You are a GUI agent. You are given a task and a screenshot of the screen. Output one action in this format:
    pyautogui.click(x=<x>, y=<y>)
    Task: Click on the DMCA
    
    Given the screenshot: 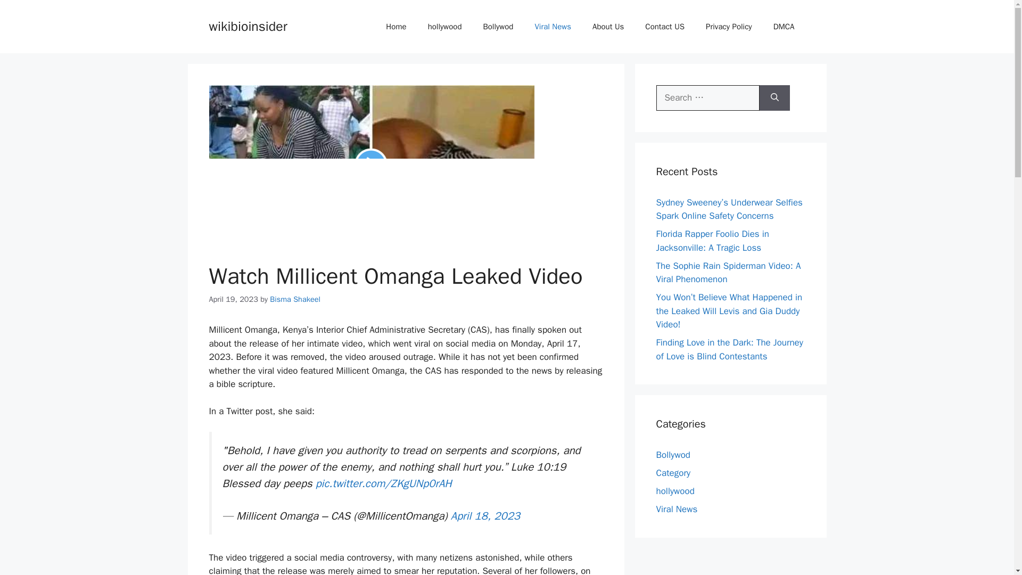 What is the action you would take?
    pyautogui.click(x=784, y=27)
    